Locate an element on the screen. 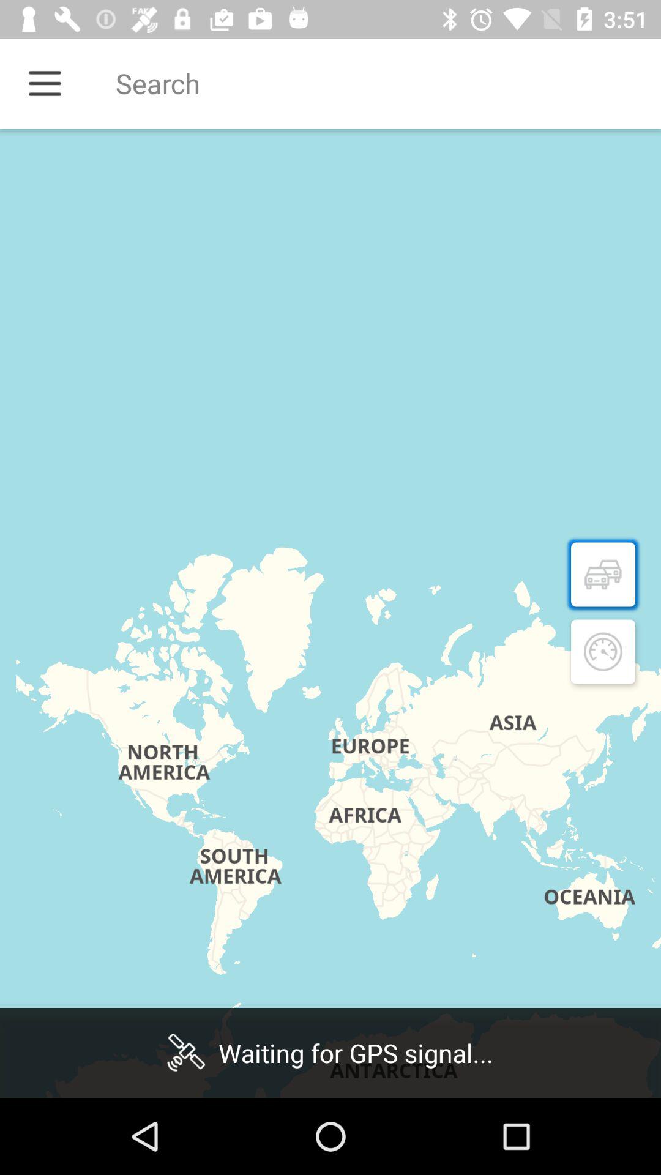  menu option is located at coordinates (45, 83).